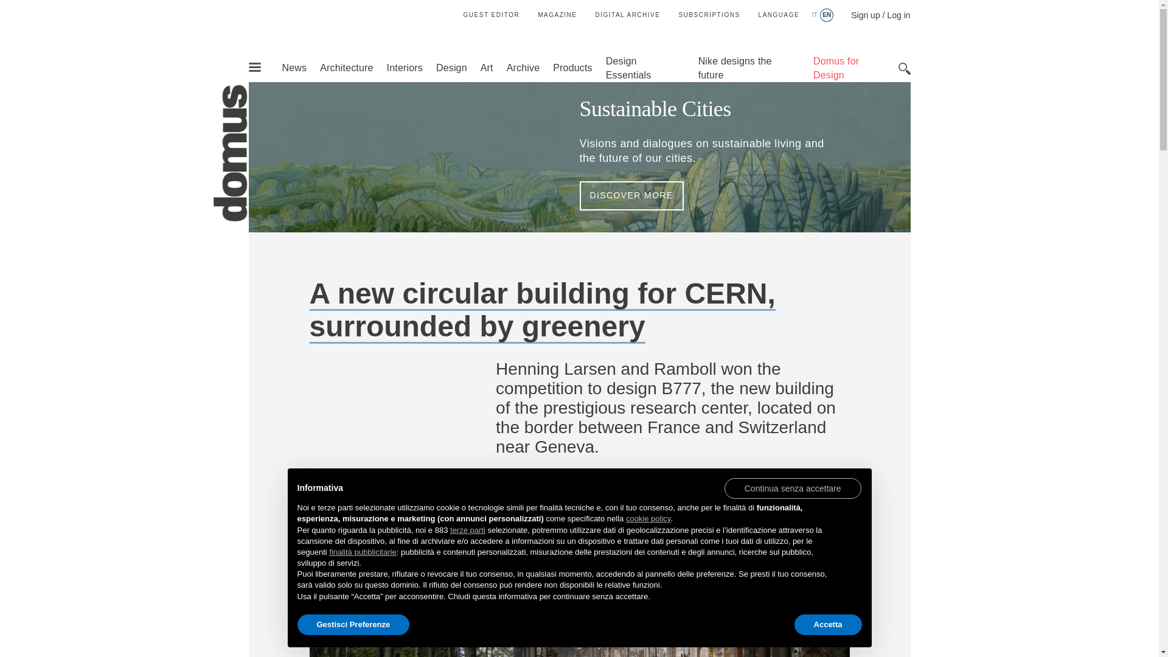 This screenshot has width=1168, height=657. Describe the element at coordinates (487, 67) in the screenshot. I see `Art` at that location.